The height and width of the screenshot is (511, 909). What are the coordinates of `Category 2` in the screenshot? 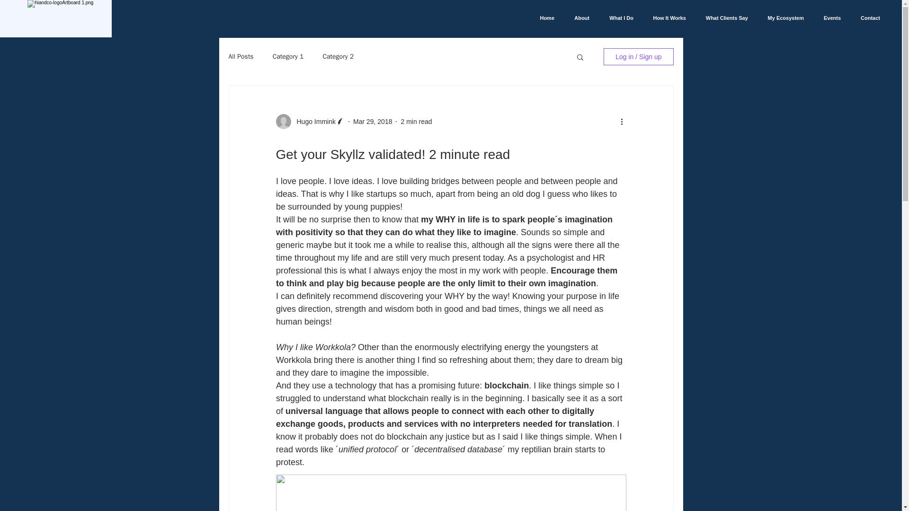 It's located at (338, 57).